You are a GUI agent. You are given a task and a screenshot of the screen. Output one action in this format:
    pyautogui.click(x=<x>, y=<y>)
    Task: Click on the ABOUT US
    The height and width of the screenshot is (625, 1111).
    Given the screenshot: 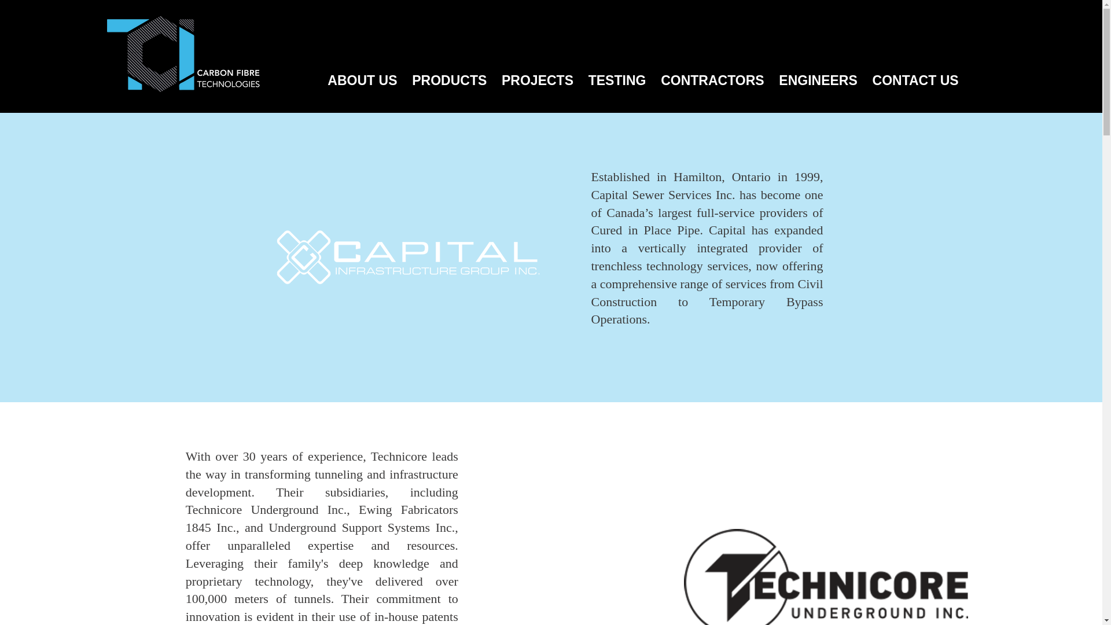 What is the action you would take?
    pyautogui.click(x=362, y=80)
    